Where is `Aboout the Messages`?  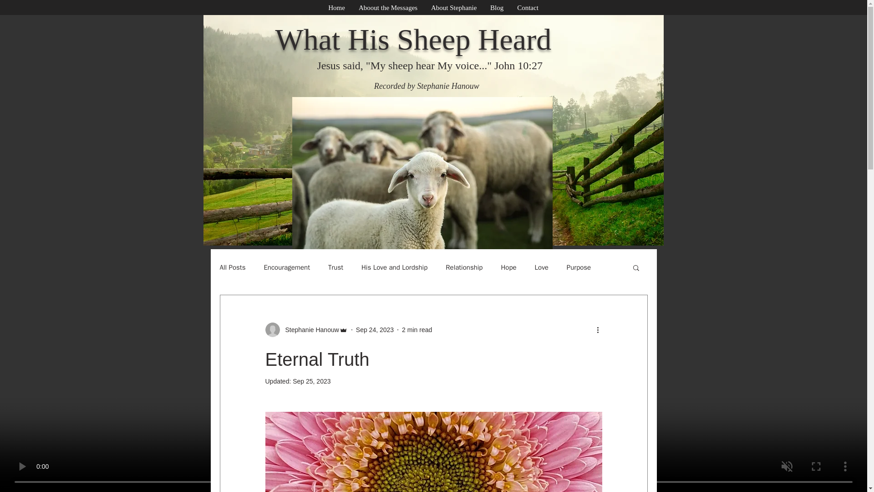 Aboout the Messages is located at coordinates (388, 8).